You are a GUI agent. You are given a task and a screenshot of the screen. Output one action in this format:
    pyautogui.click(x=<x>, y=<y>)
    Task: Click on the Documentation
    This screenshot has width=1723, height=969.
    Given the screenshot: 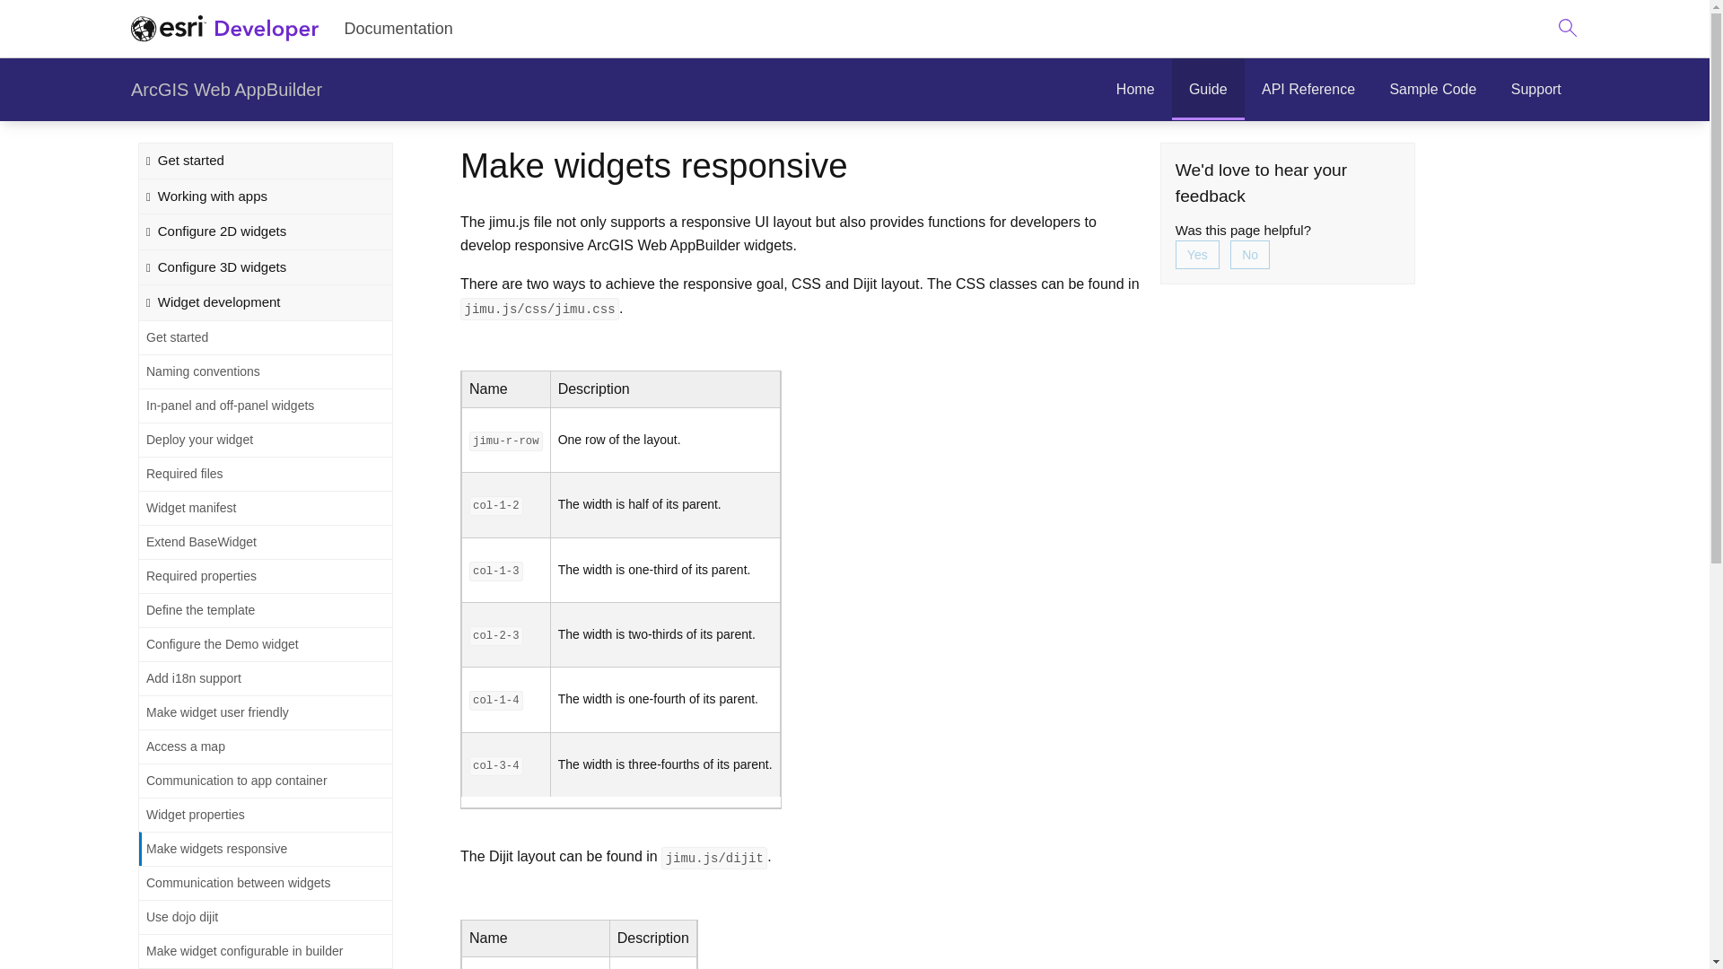 What is the action you would take?
    pyautogui.click(x=398, y=29)
    